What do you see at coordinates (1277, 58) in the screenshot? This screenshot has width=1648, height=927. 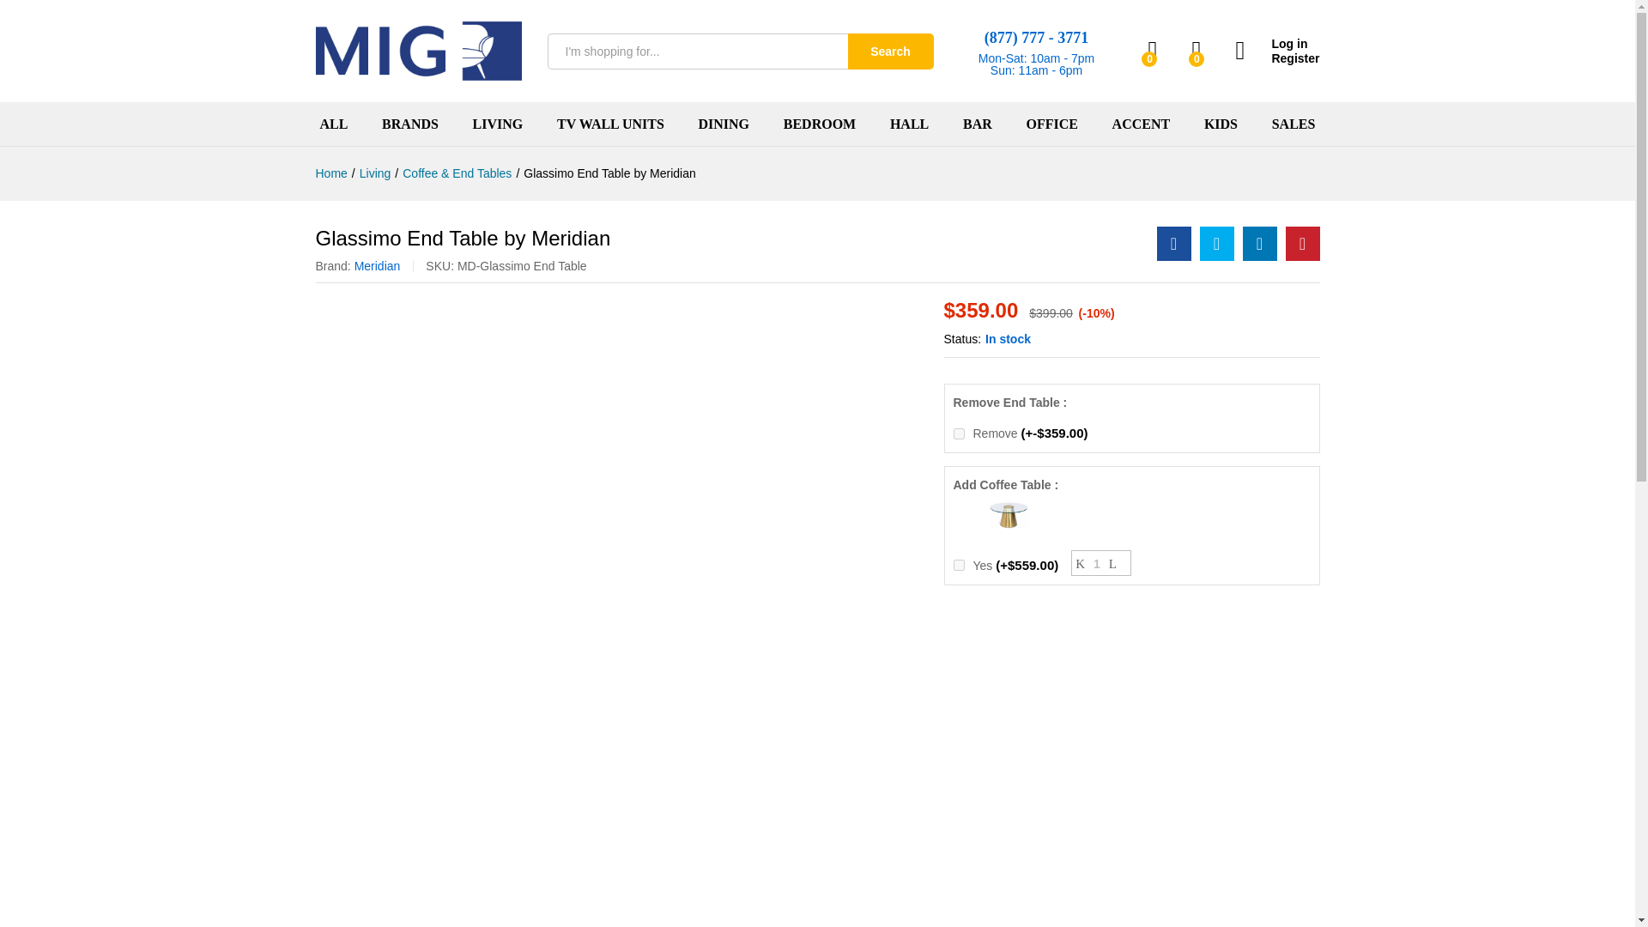 I see `Register` at bounding box center [1277, 58].